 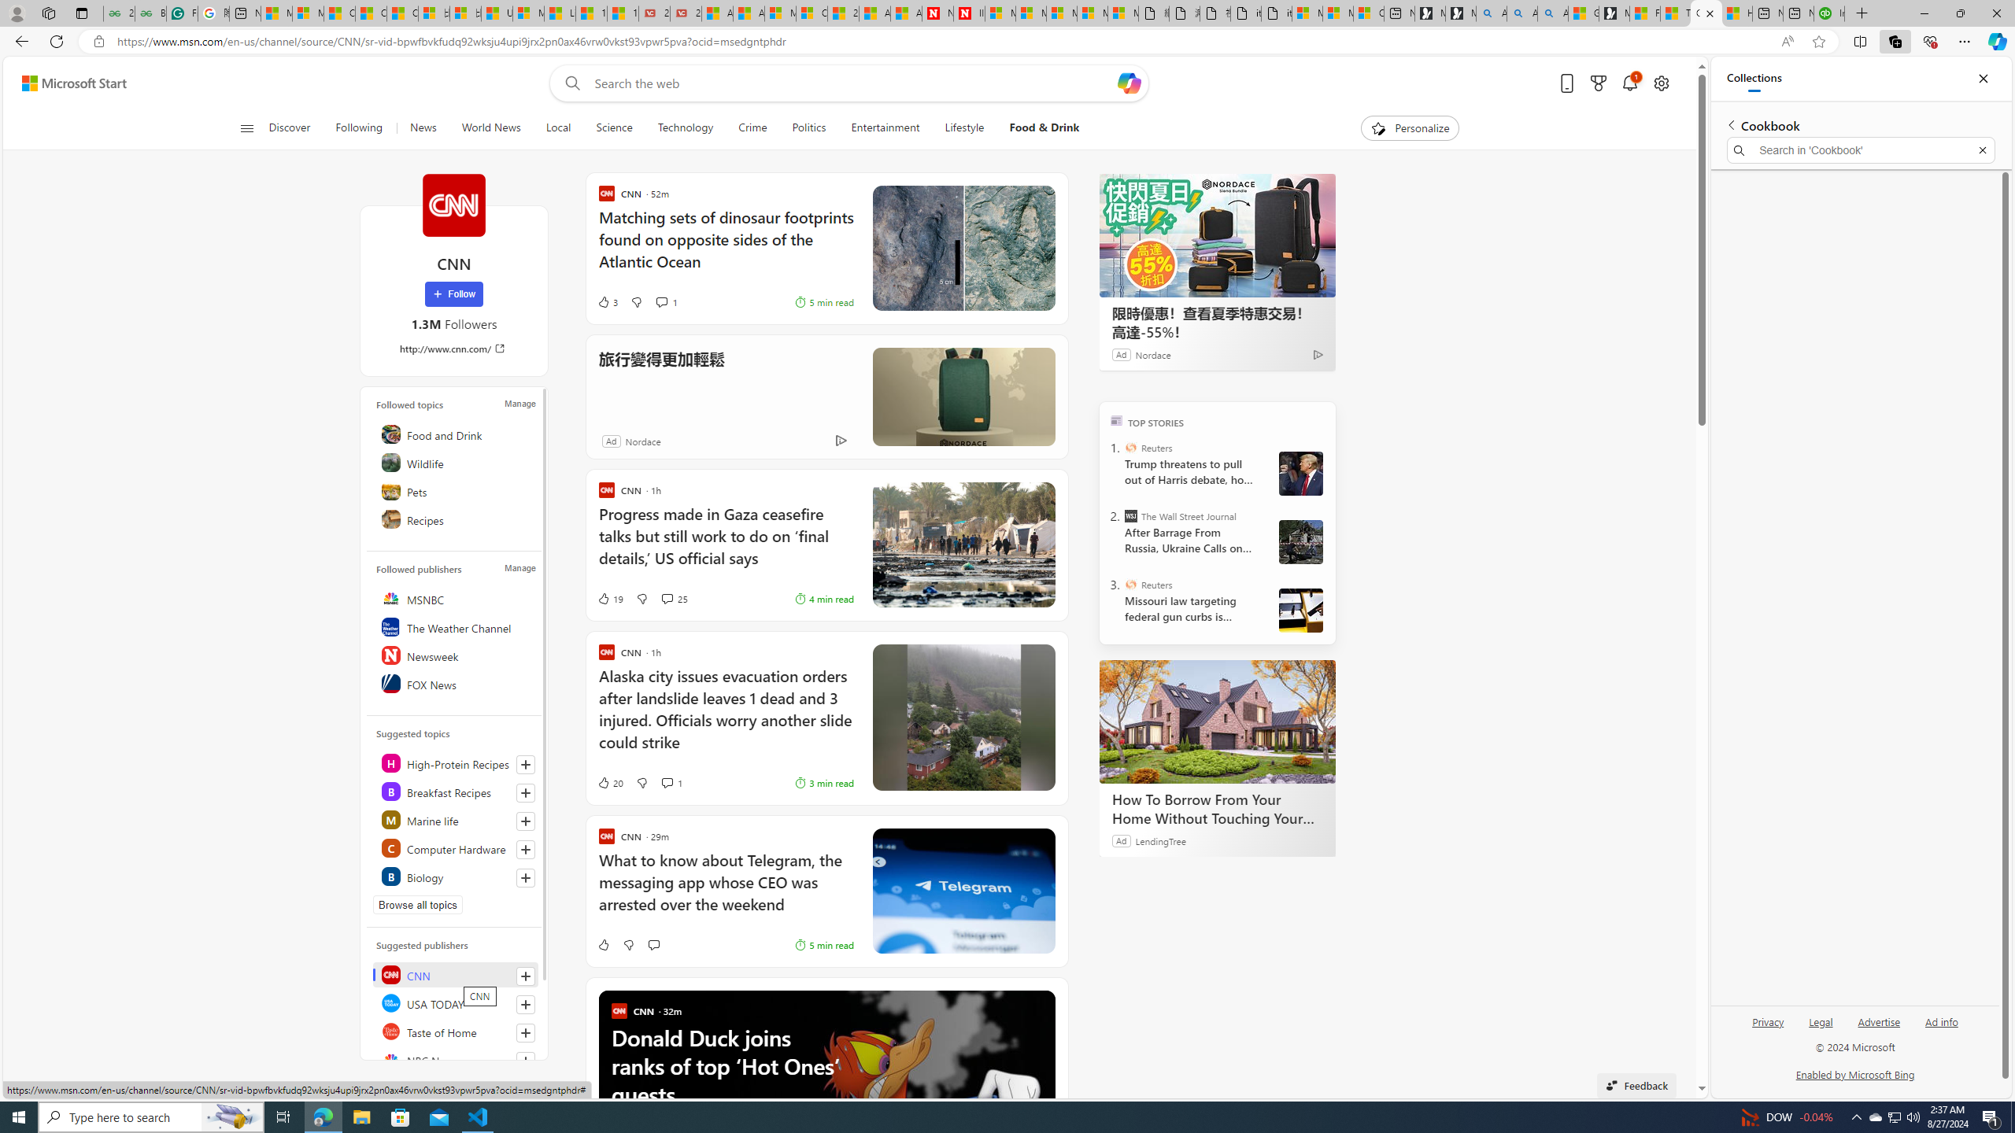 What do you see at coordinates (667, 782) in the screenshot?
I see `View comments 1 Comment` at bounding box center [667, 782].